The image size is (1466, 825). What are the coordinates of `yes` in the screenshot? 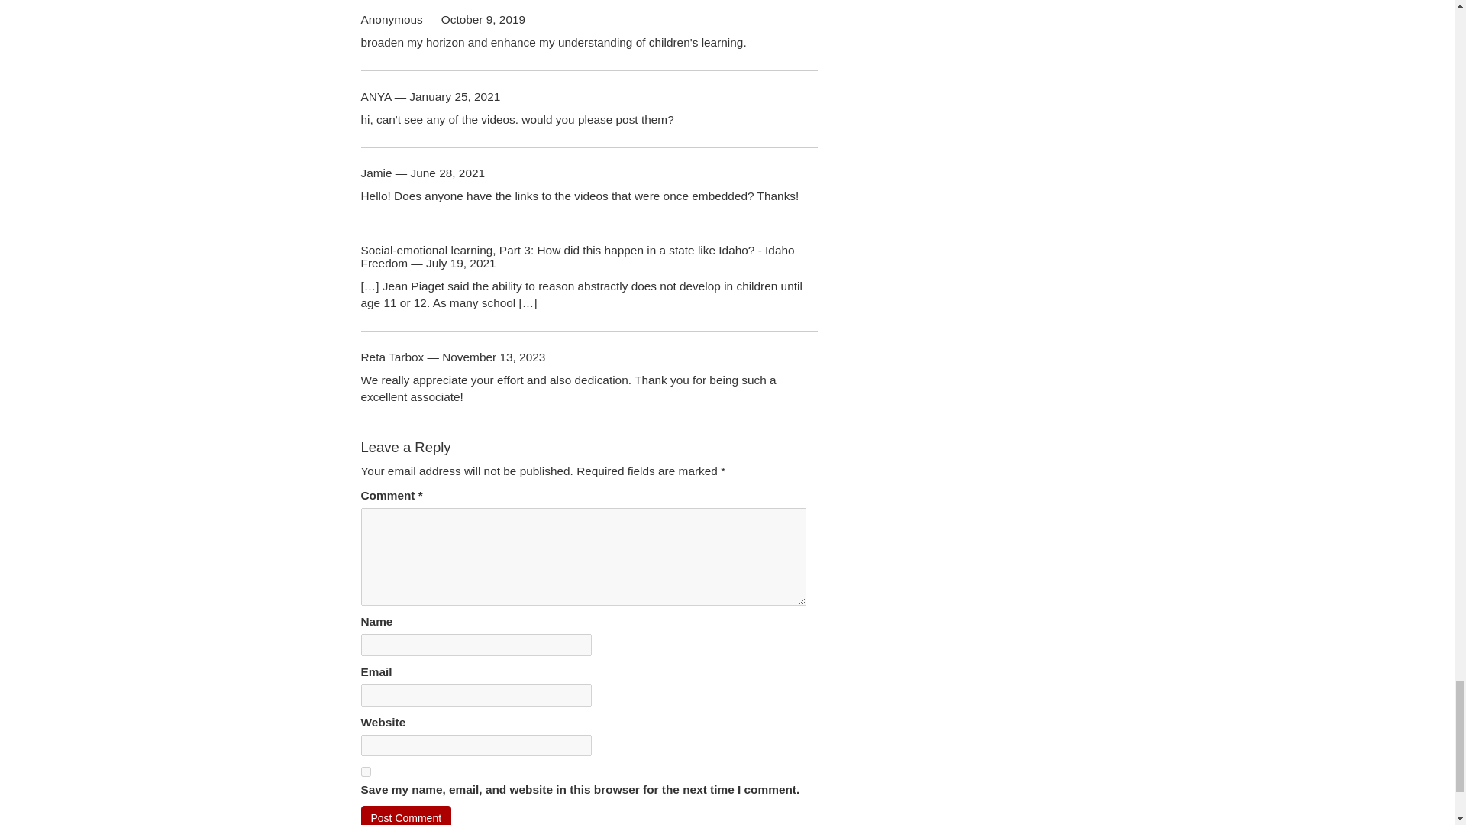 It's located at (365, 772).